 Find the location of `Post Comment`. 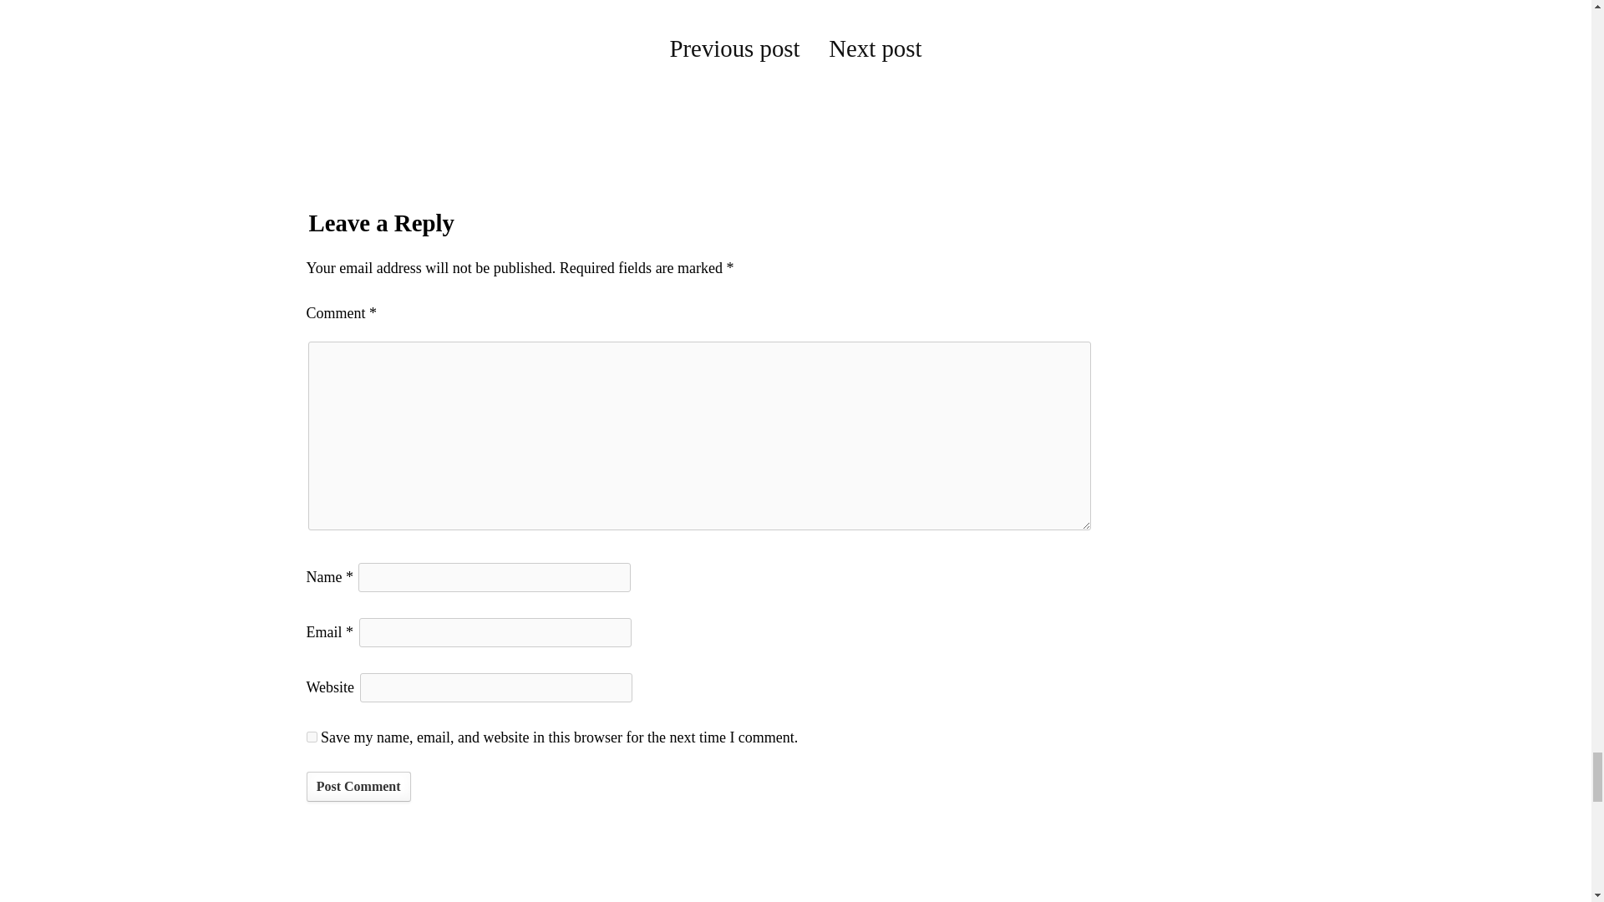

Post Comment is located at coordinates (358, 787).